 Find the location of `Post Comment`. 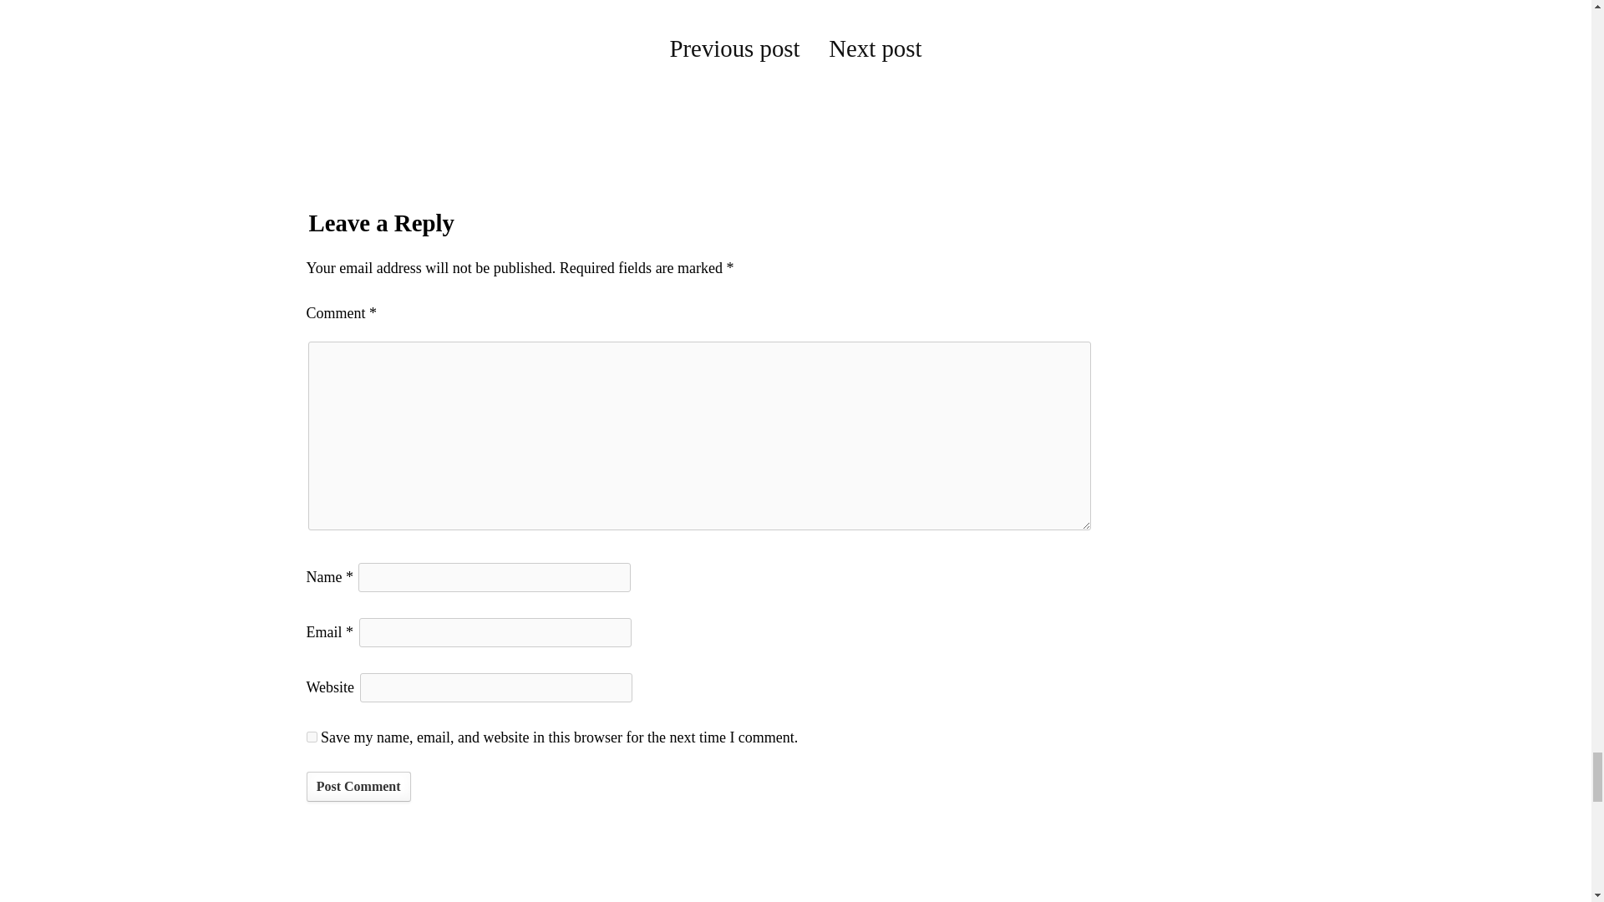

Post Comment is located at coordinates (358, 787).